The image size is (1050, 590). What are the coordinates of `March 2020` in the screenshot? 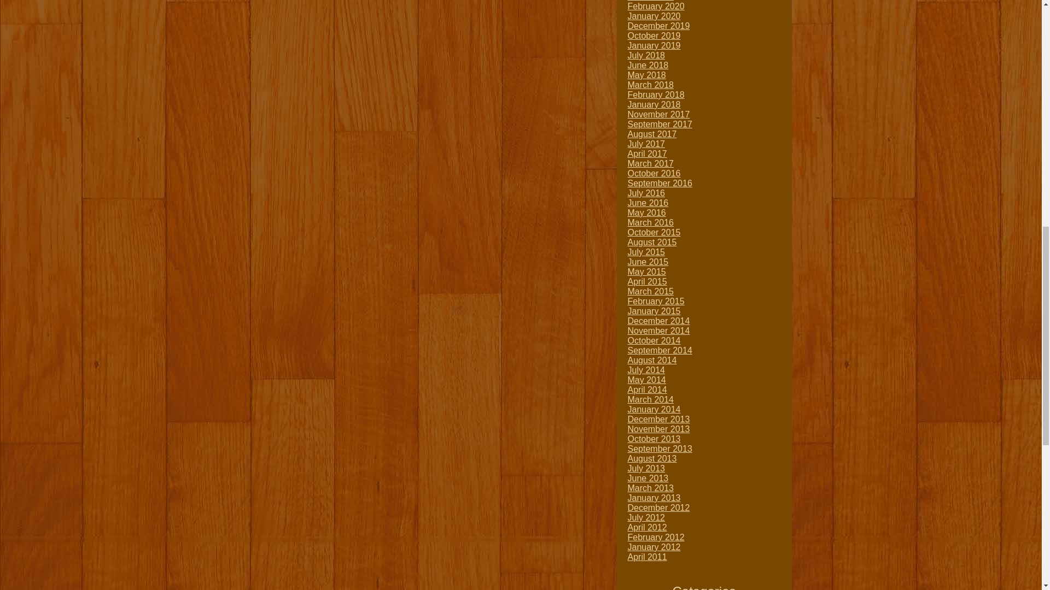 It's located at (651, 1).